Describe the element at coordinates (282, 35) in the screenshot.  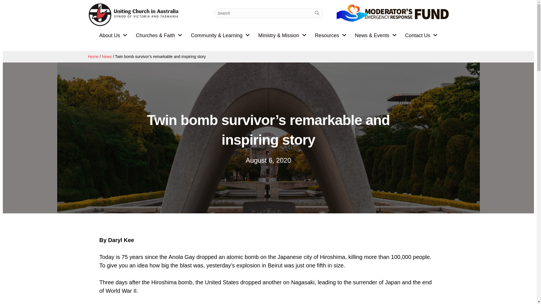
I see `Ministry & Mission` at that location.